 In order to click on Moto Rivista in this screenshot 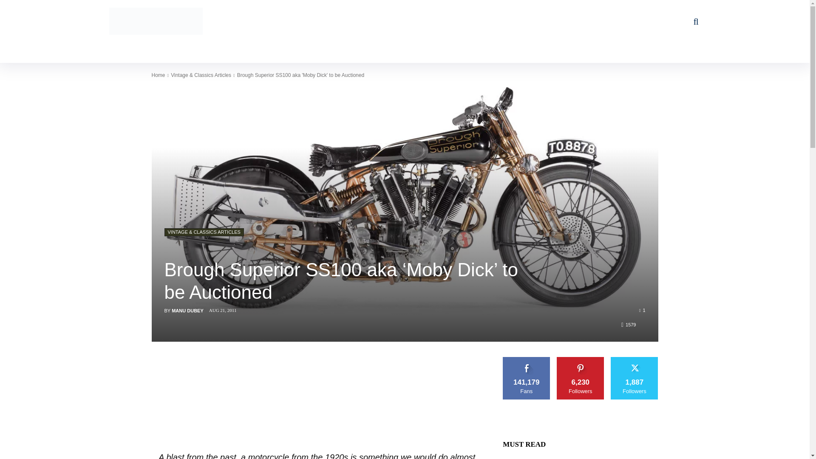, I will do `click(156, 21)`.